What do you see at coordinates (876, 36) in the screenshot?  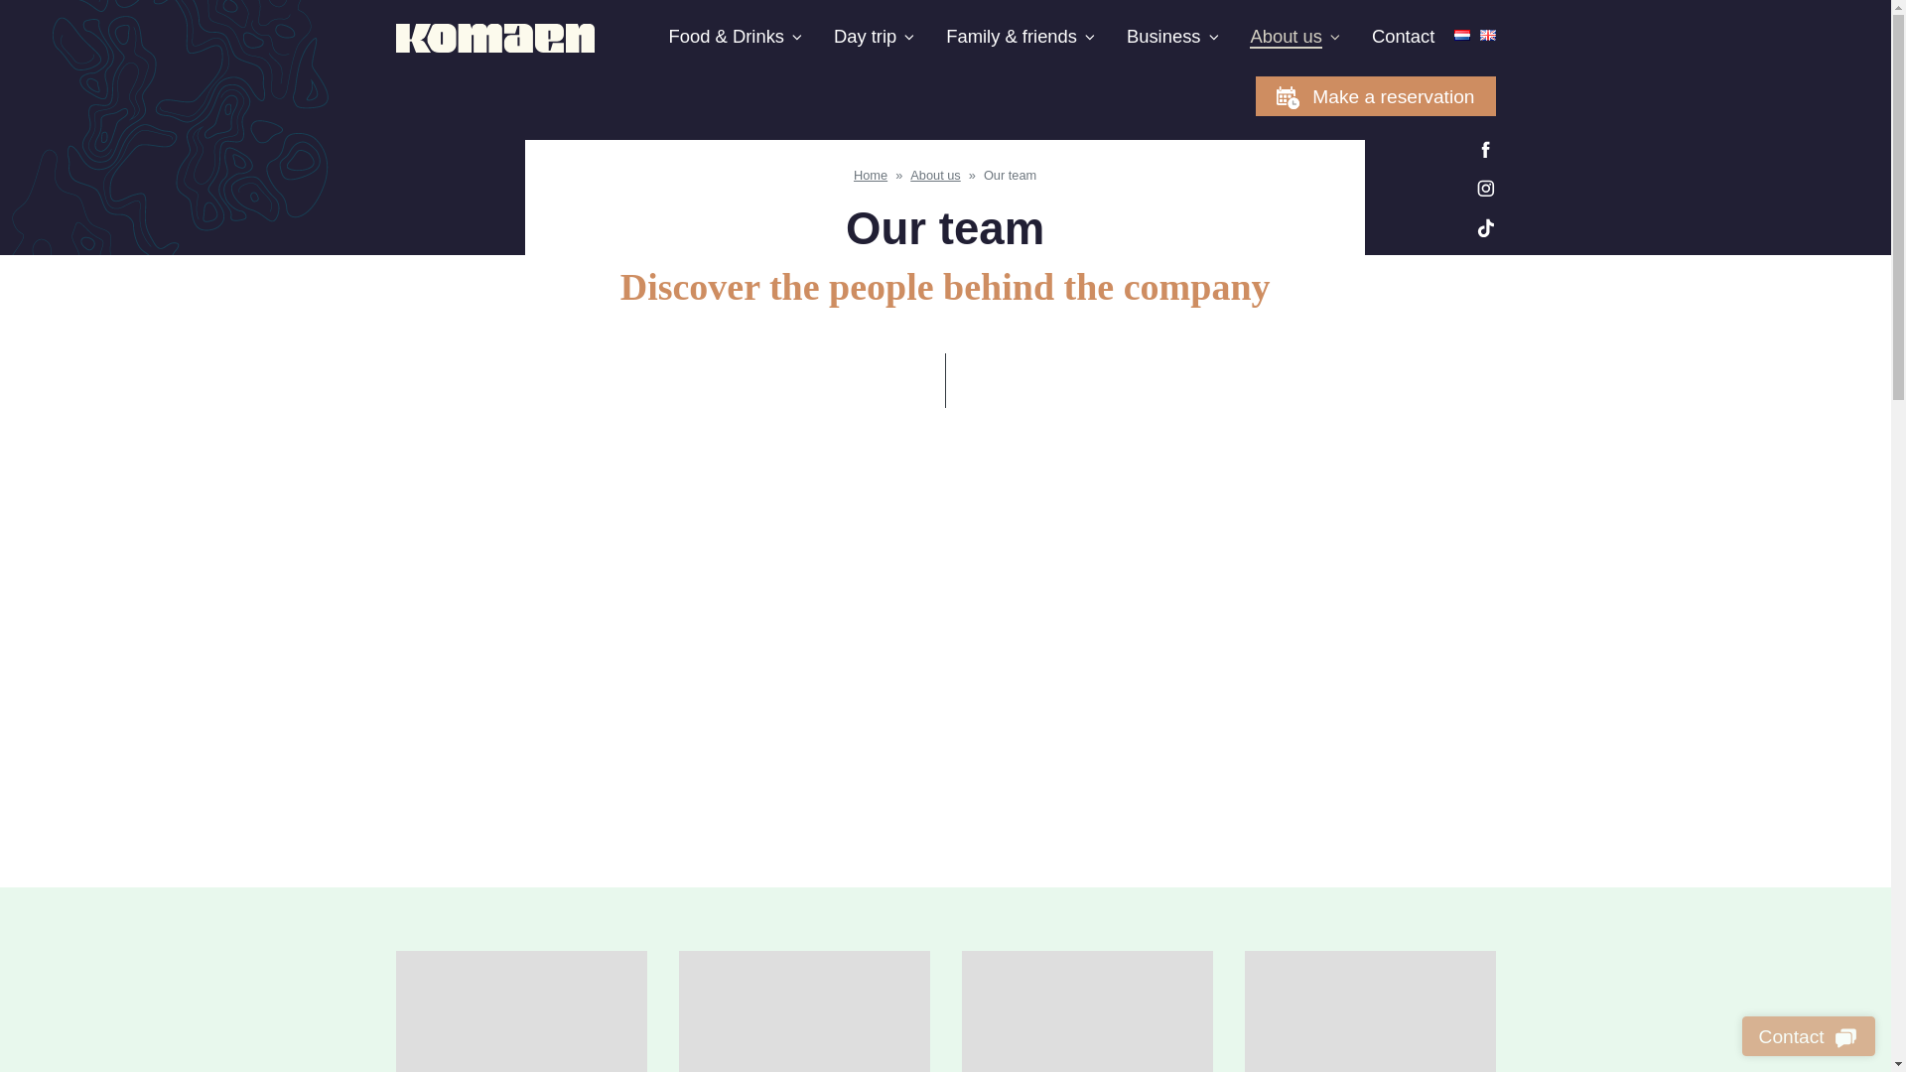 I see `Day trip` at bounding box center [876, 36].